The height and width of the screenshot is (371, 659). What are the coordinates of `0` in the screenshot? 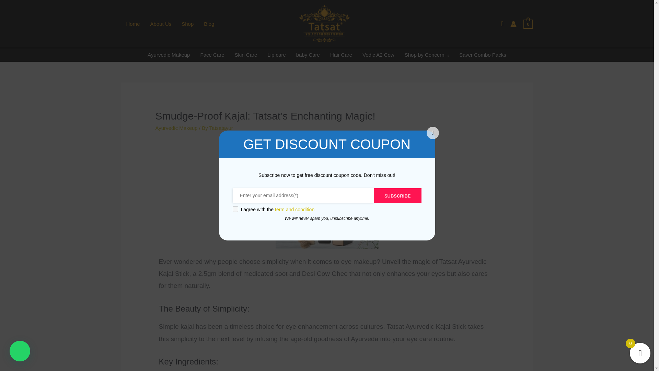 It's located at (528, 23).